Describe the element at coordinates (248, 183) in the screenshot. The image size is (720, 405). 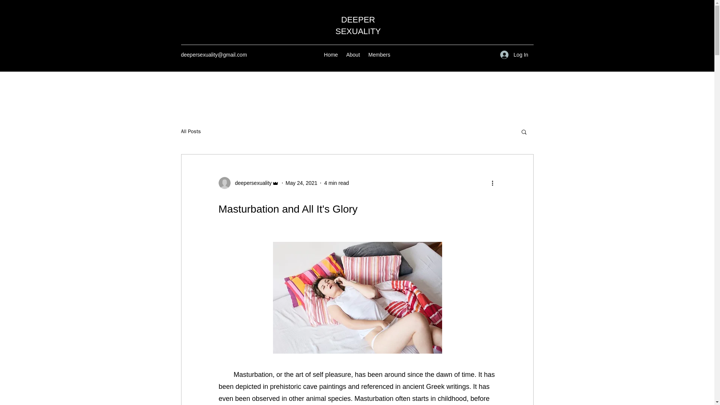
I see `deepersexuality` at that location.